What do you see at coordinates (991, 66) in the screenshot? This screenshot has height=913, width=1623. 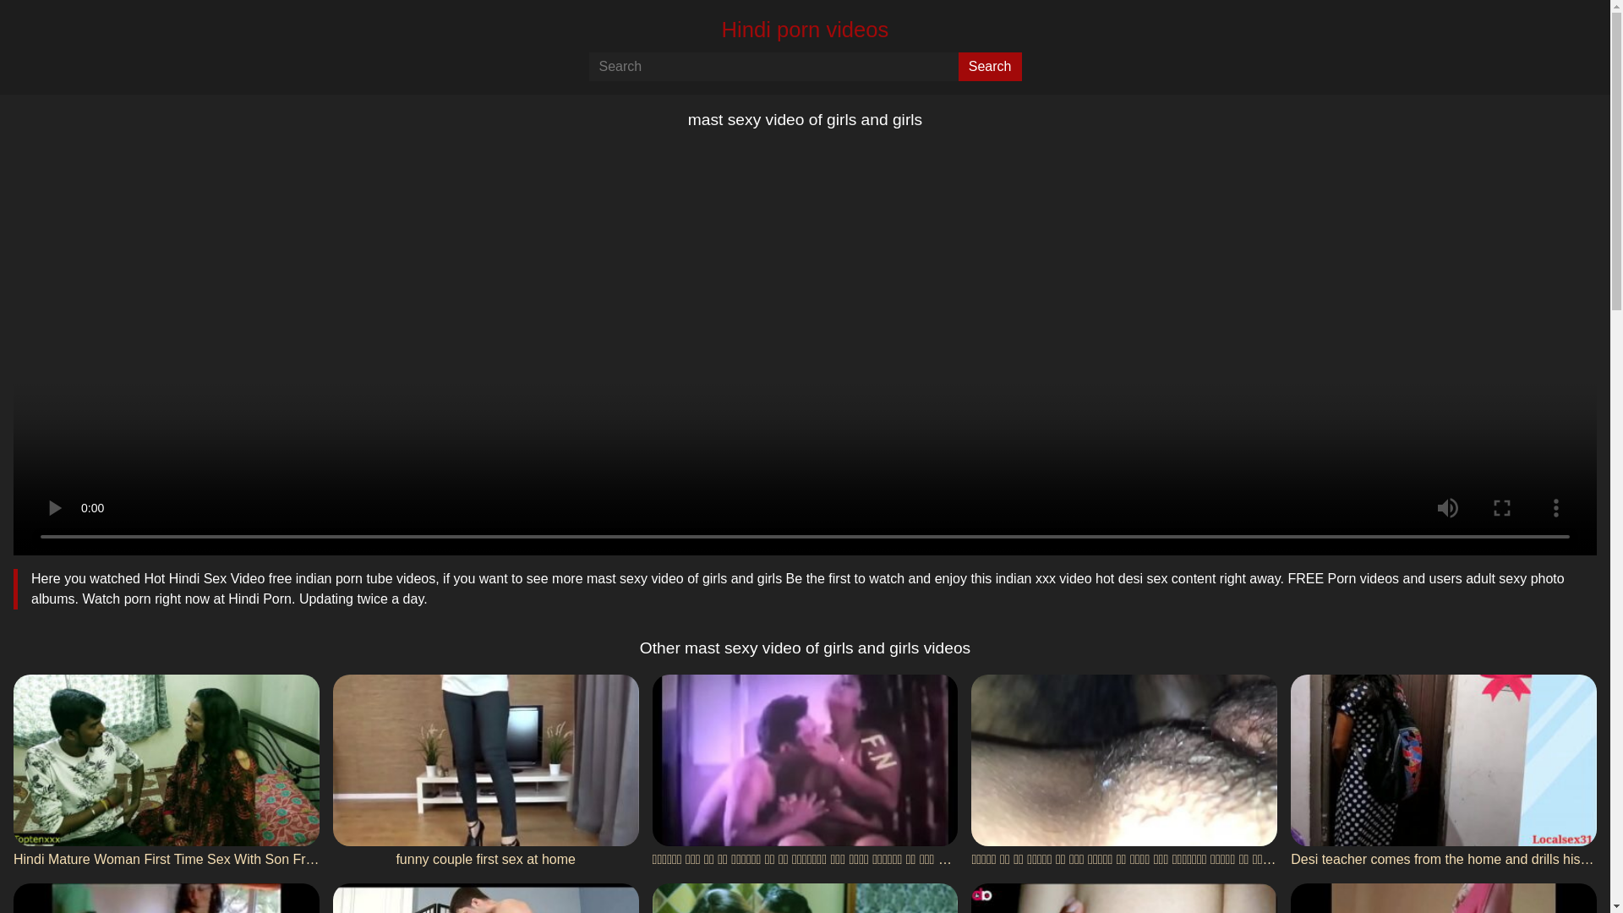 I see `Search` at bounding box center [991, 66].